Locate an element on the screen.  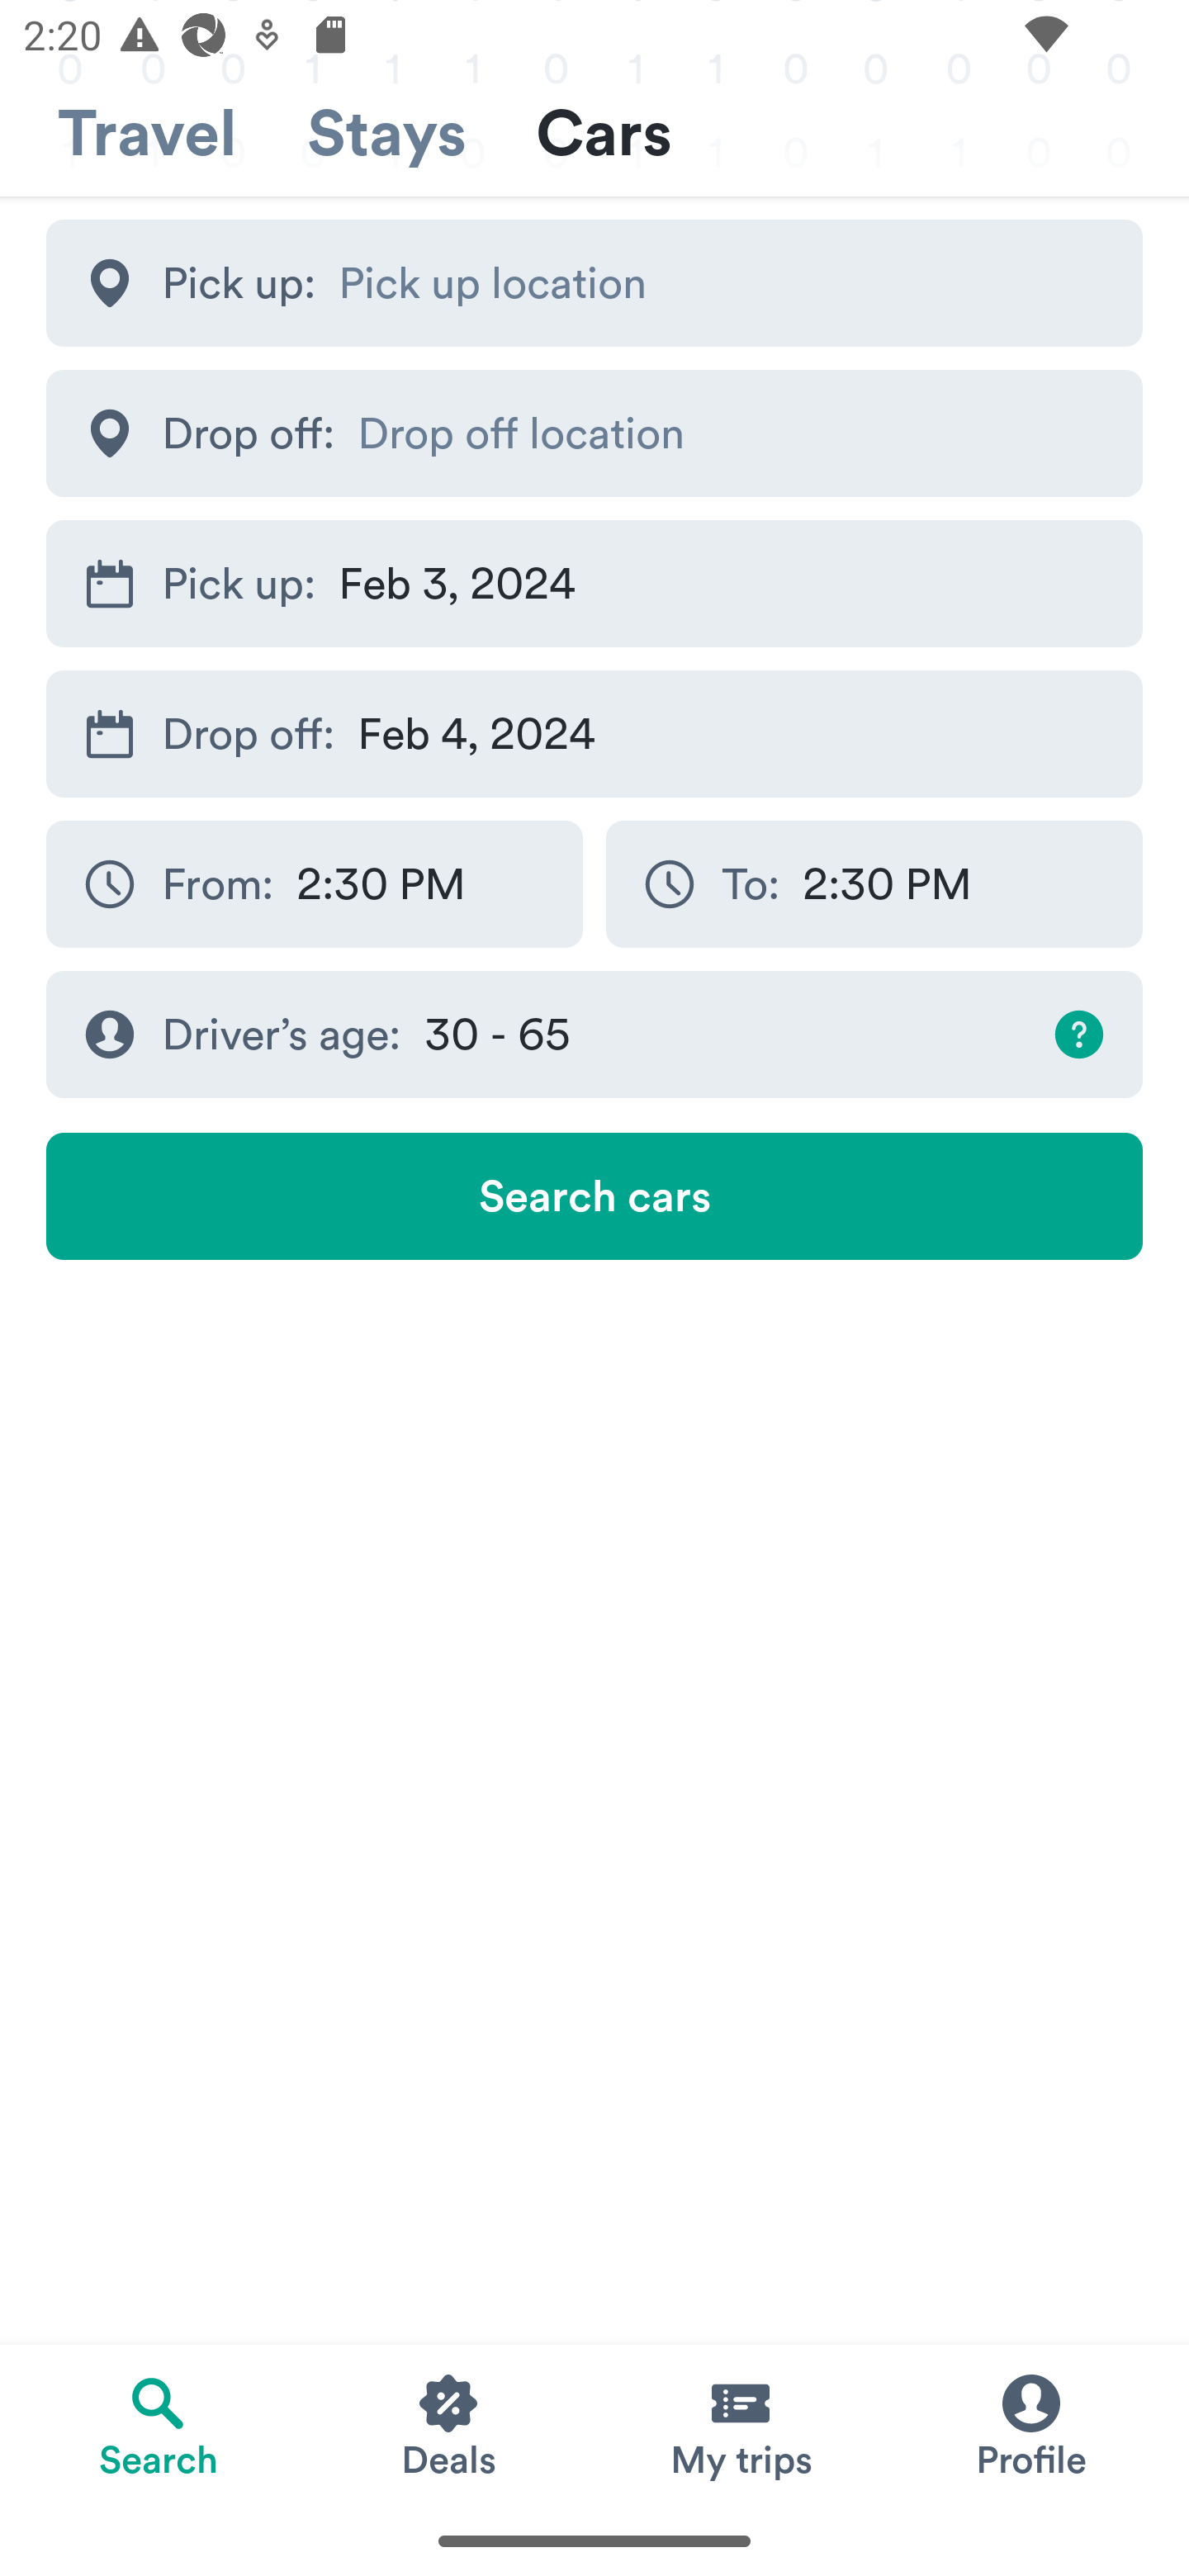
Pick up: is located at coordinates (594, 282).